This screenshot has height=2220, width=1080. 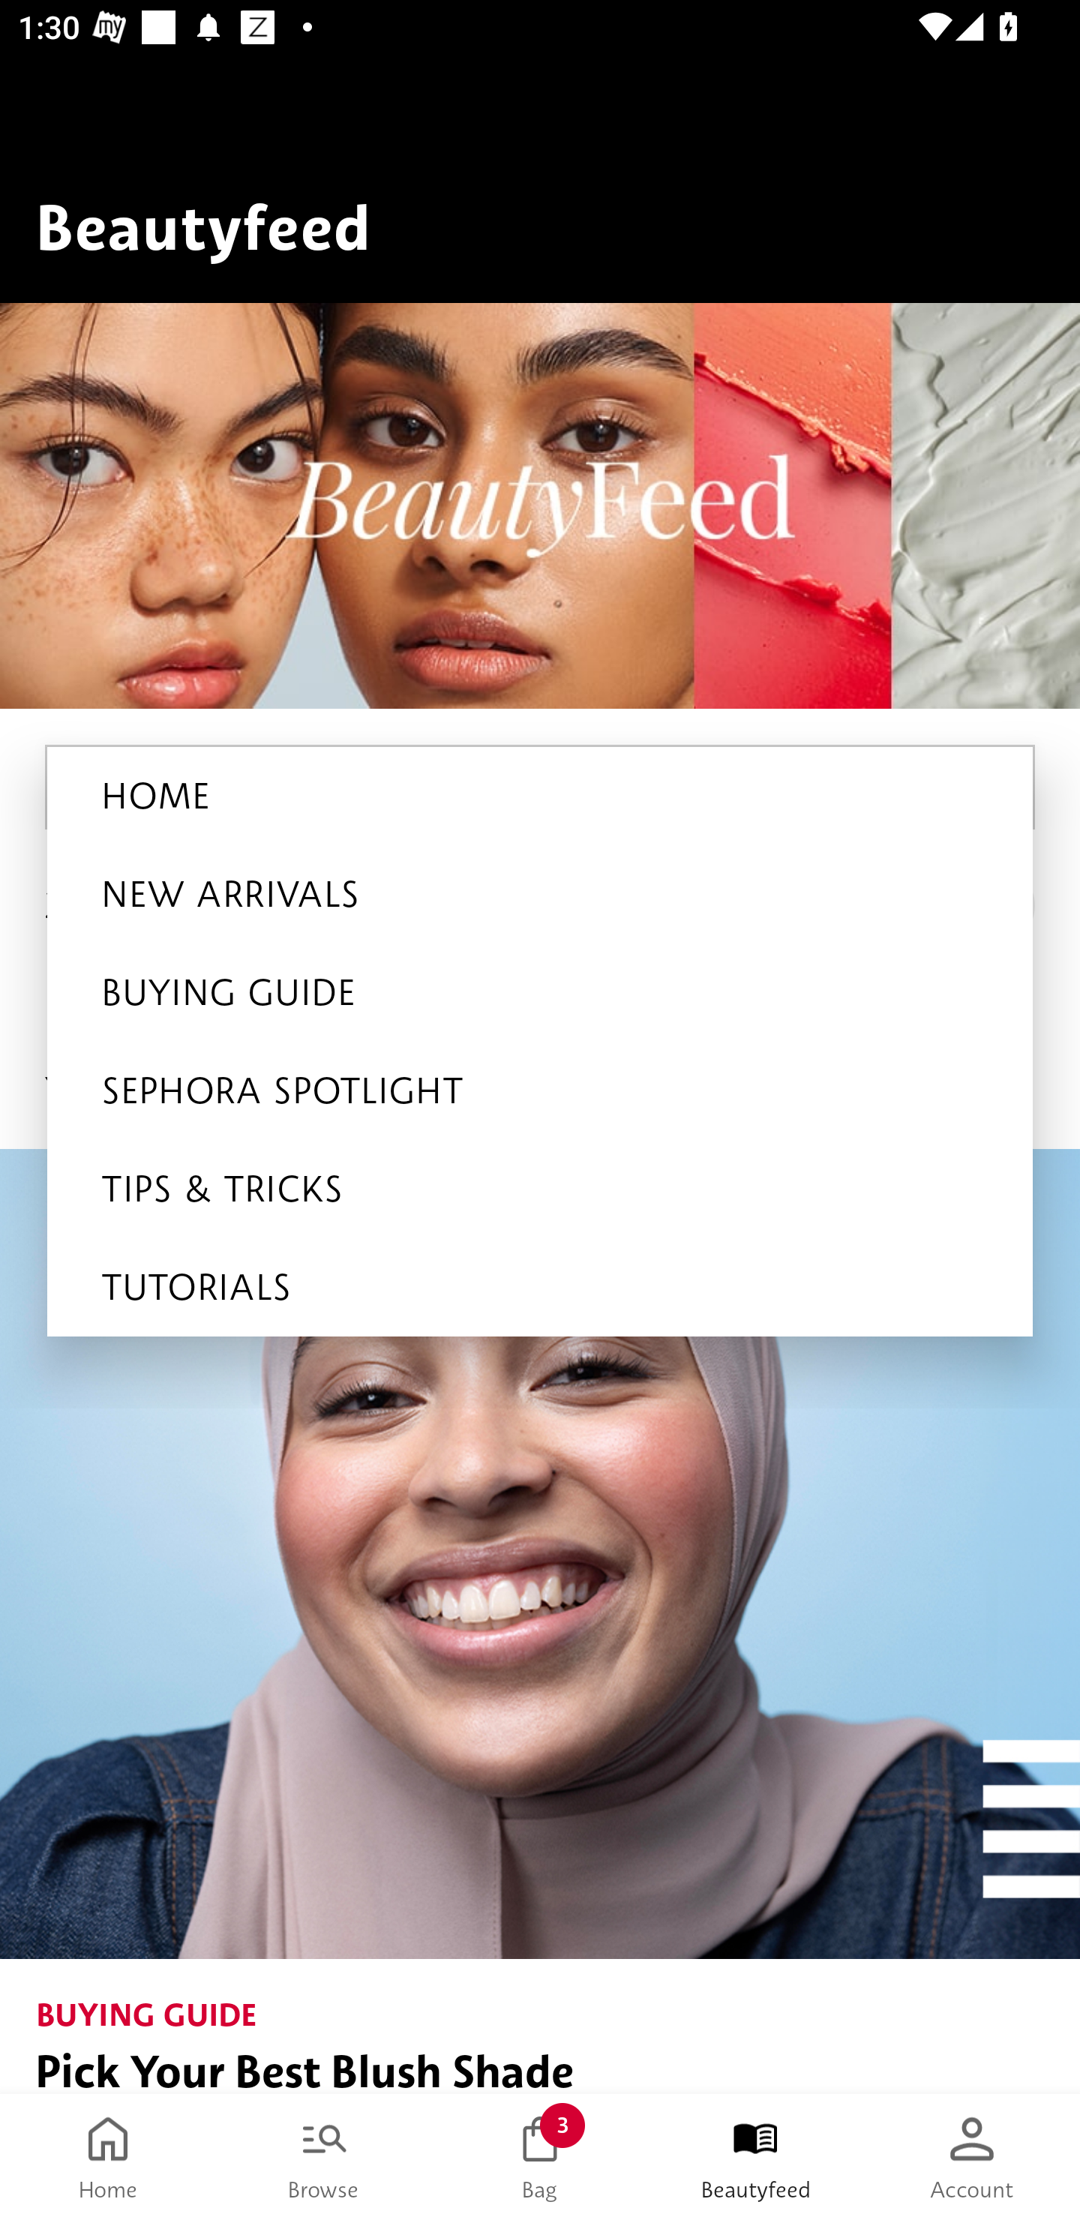 I want to click on TUTORIALS, so click(x=540, y=1287).